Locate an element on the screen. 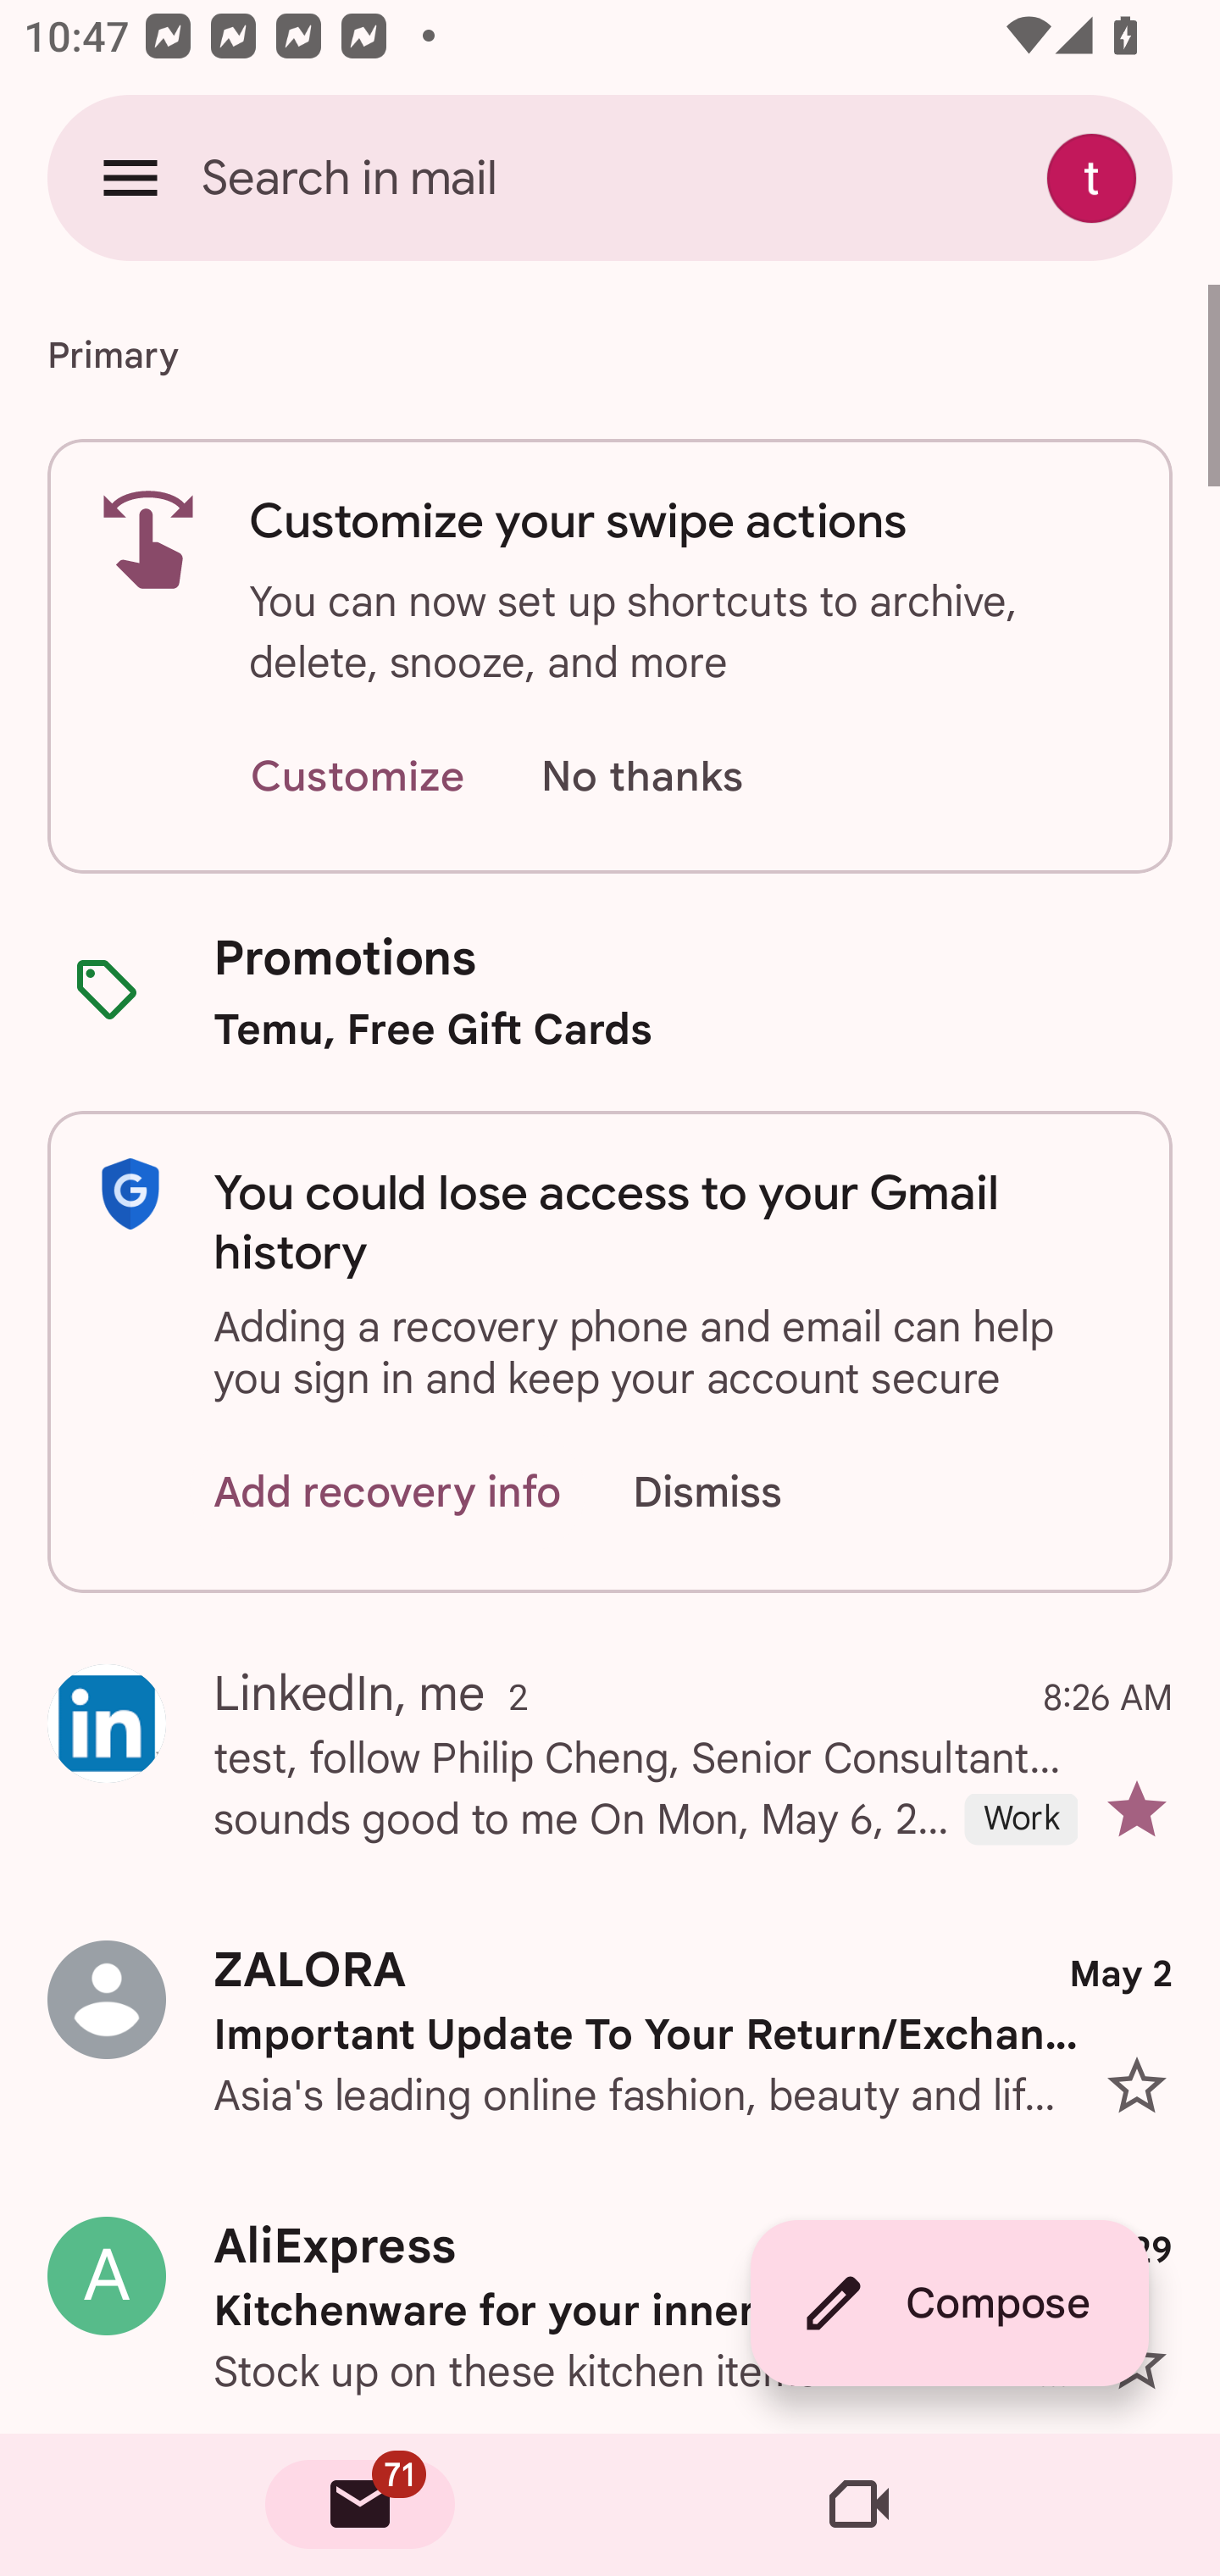  Customize is located at coordinates (357, 778).